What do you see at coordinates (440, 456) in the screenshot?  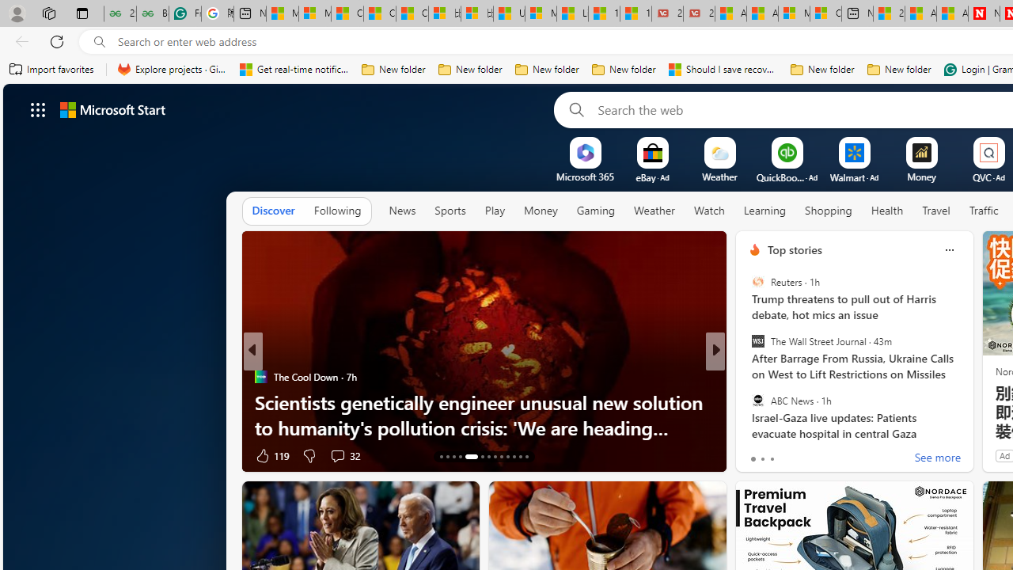 I see `AutomationID: tab-13` at bounding box center [440, 456].